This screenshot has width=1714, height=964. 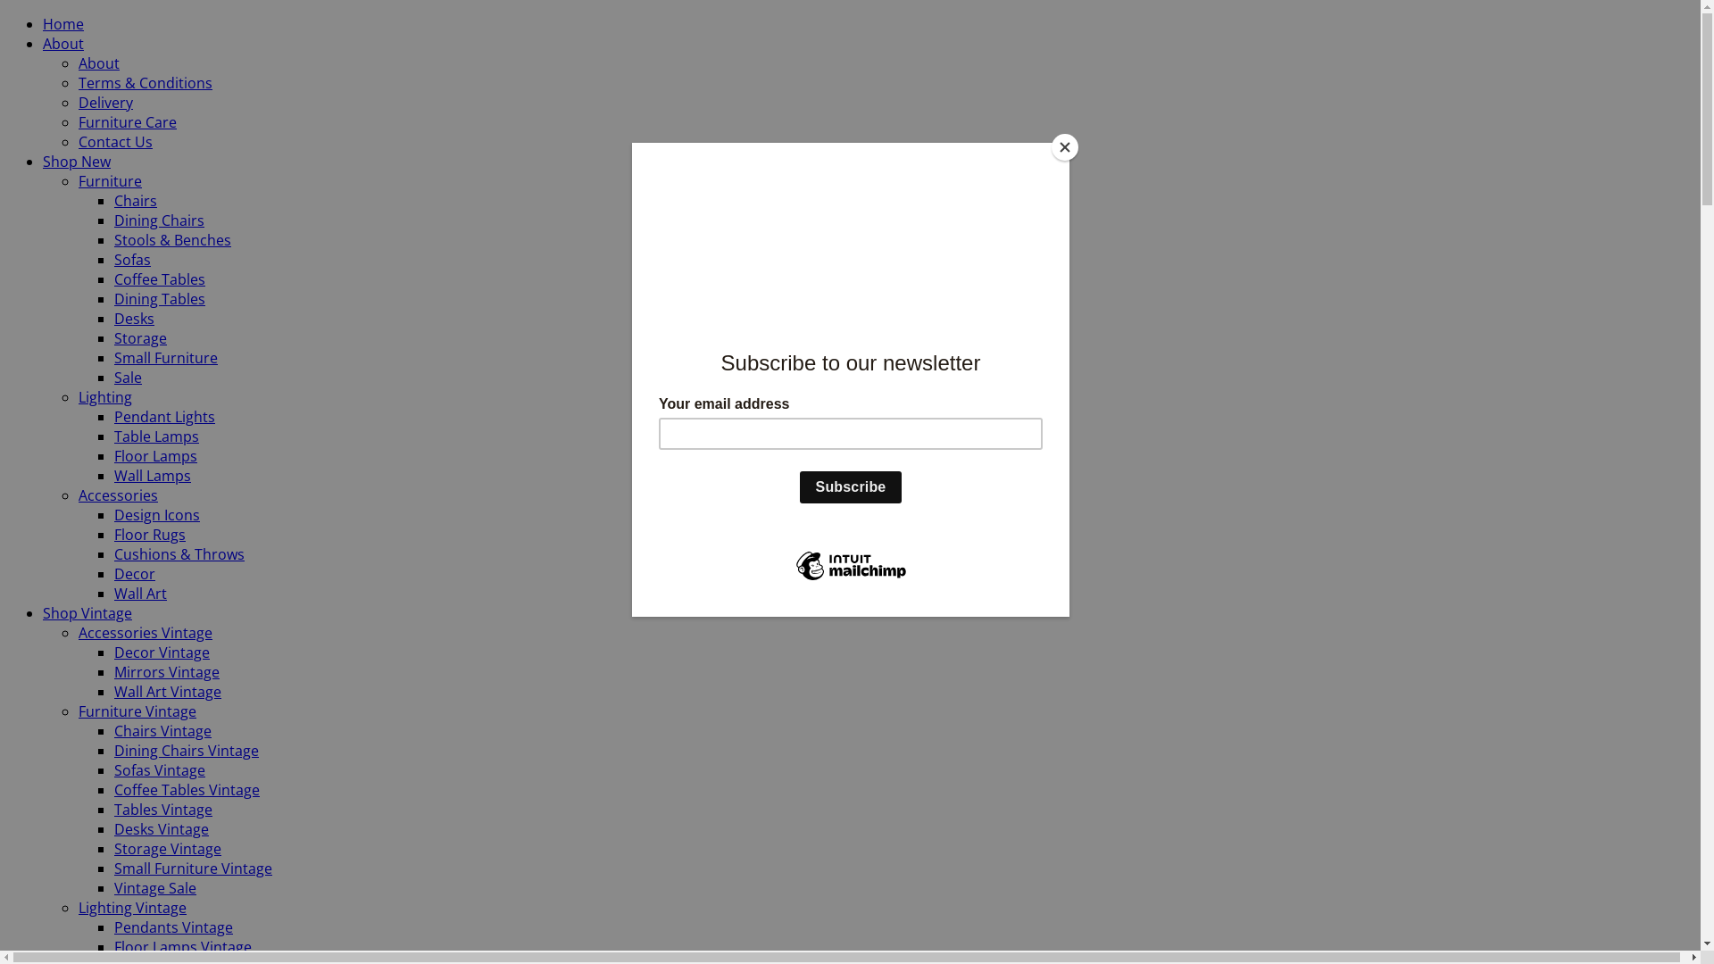 What do you see at coordinates (164, 417) in the screenshot?
I see `Pendant Lights` at bounding box center [164, 417].